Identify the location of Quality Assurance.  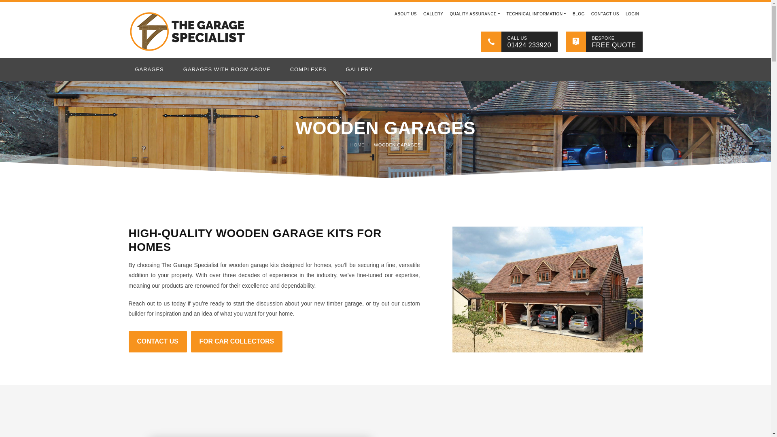
(474, 14).